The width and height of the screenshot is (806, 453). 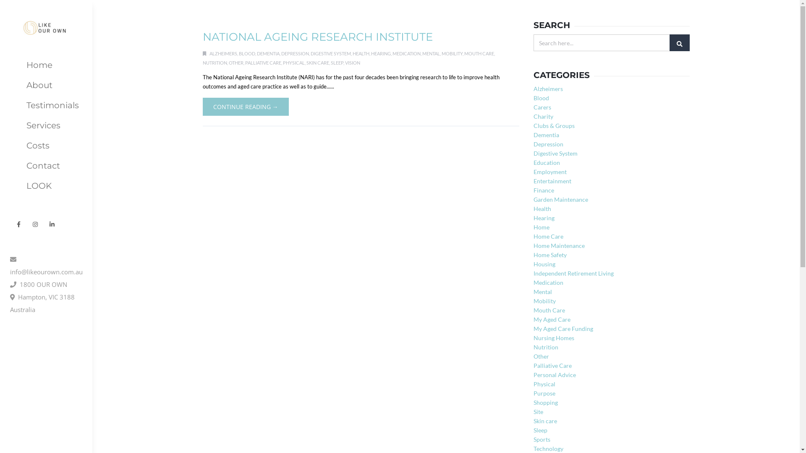 I want to click on MENTAL, so click(x=431, y=53).